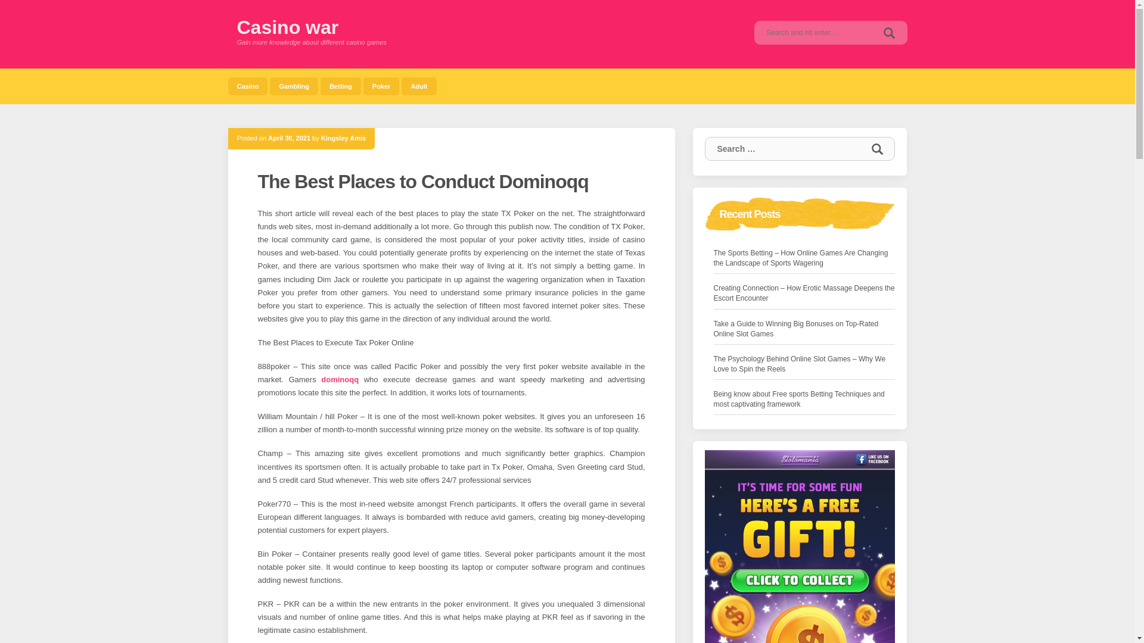  I want to click on Search, so click(889, 32).